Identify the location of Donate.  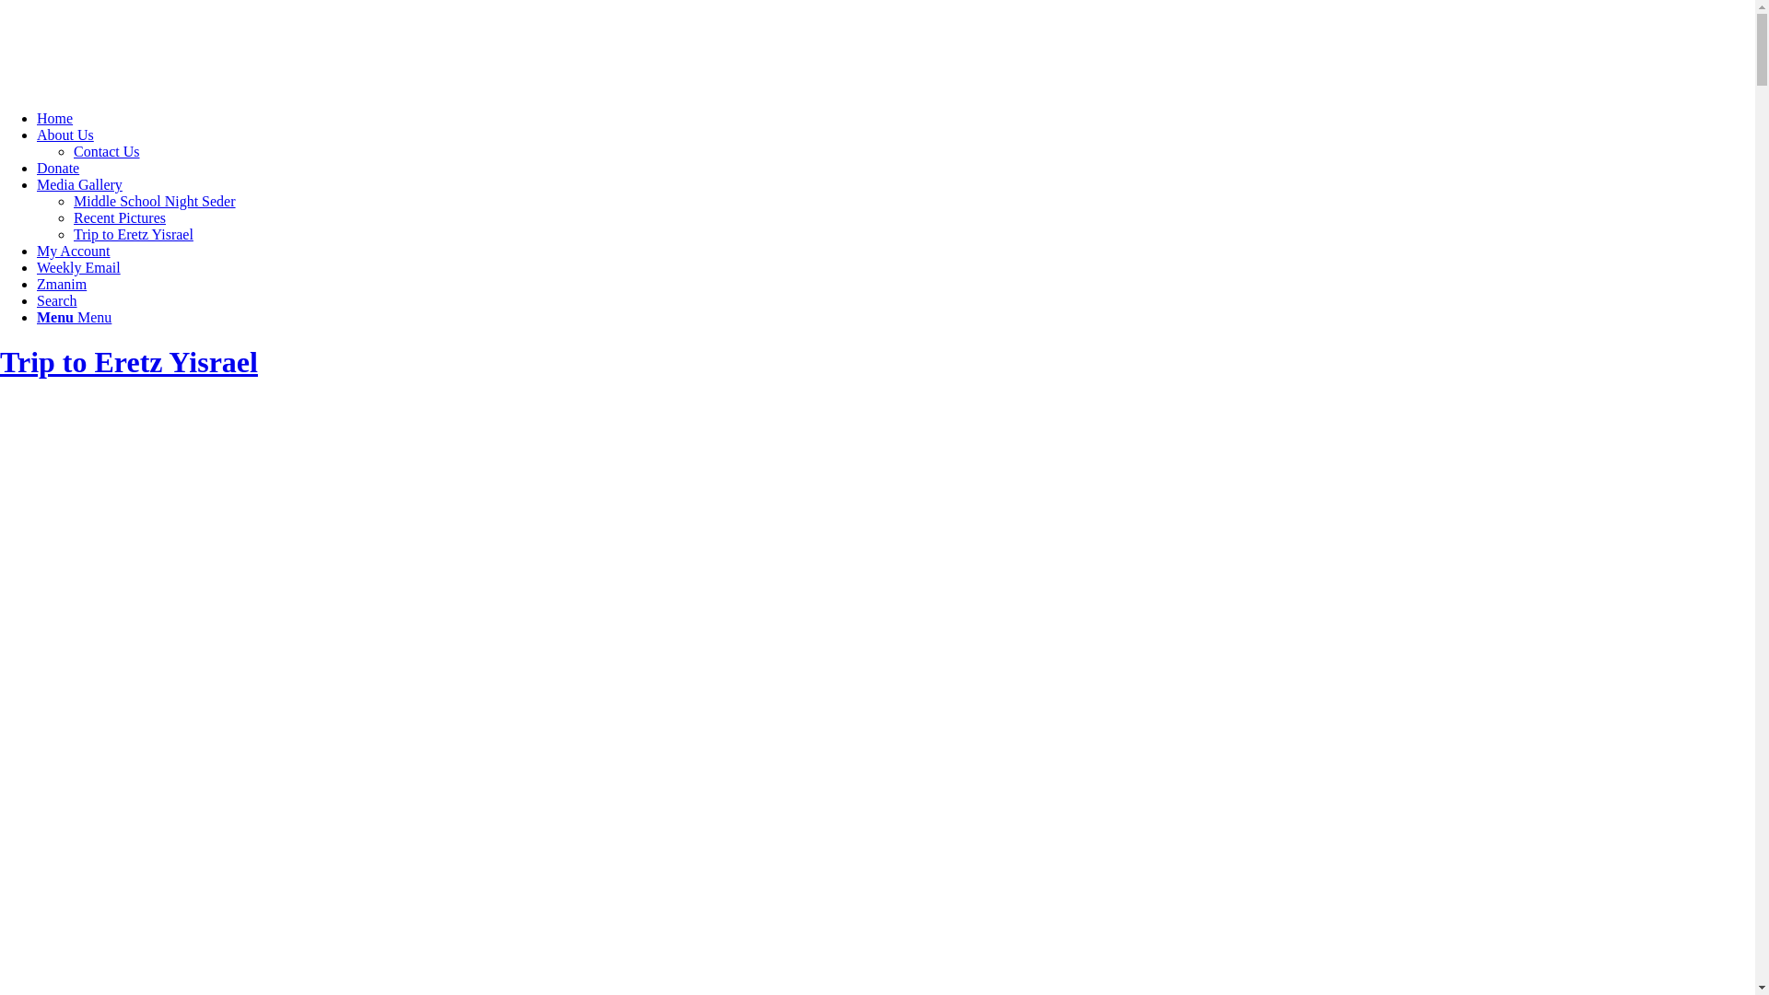
(58, 168).